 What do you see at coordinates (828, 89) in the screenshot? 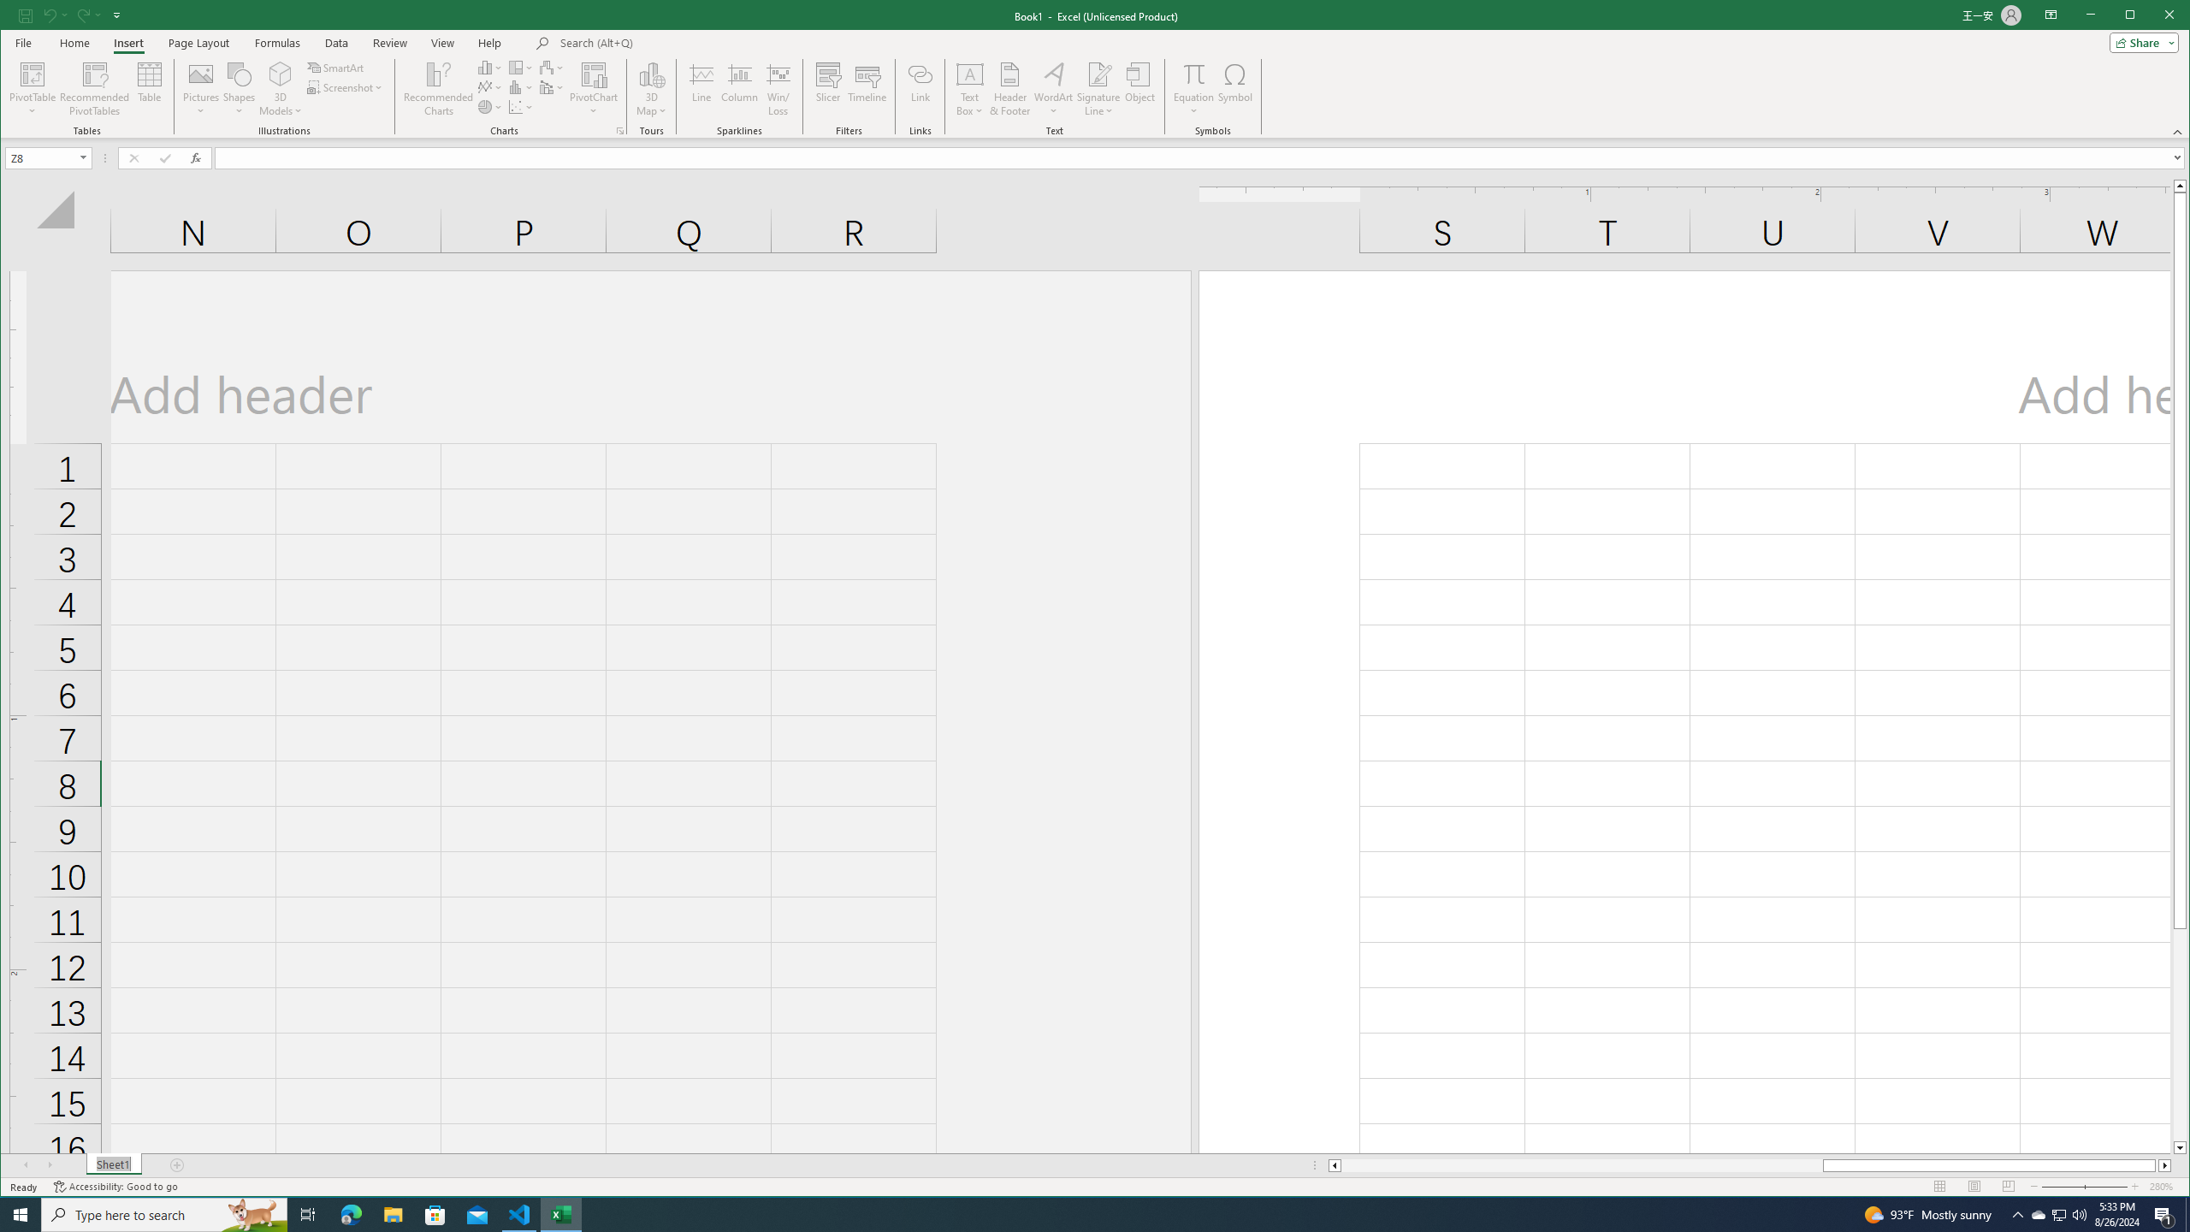
I see `Slicer...` at bounding box center [828, 89].